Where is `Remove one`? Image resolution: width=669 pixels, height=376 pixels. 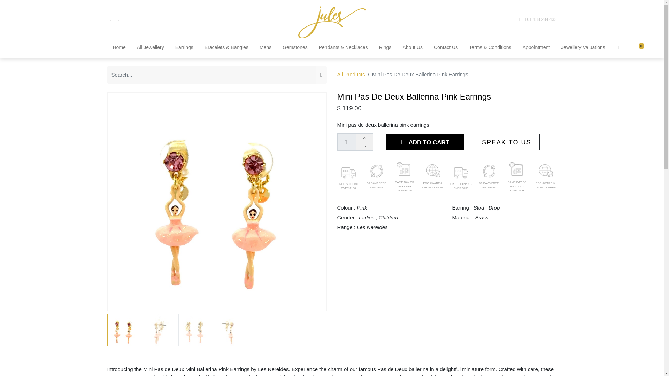 Remove one is located at coordinates (364, 146).